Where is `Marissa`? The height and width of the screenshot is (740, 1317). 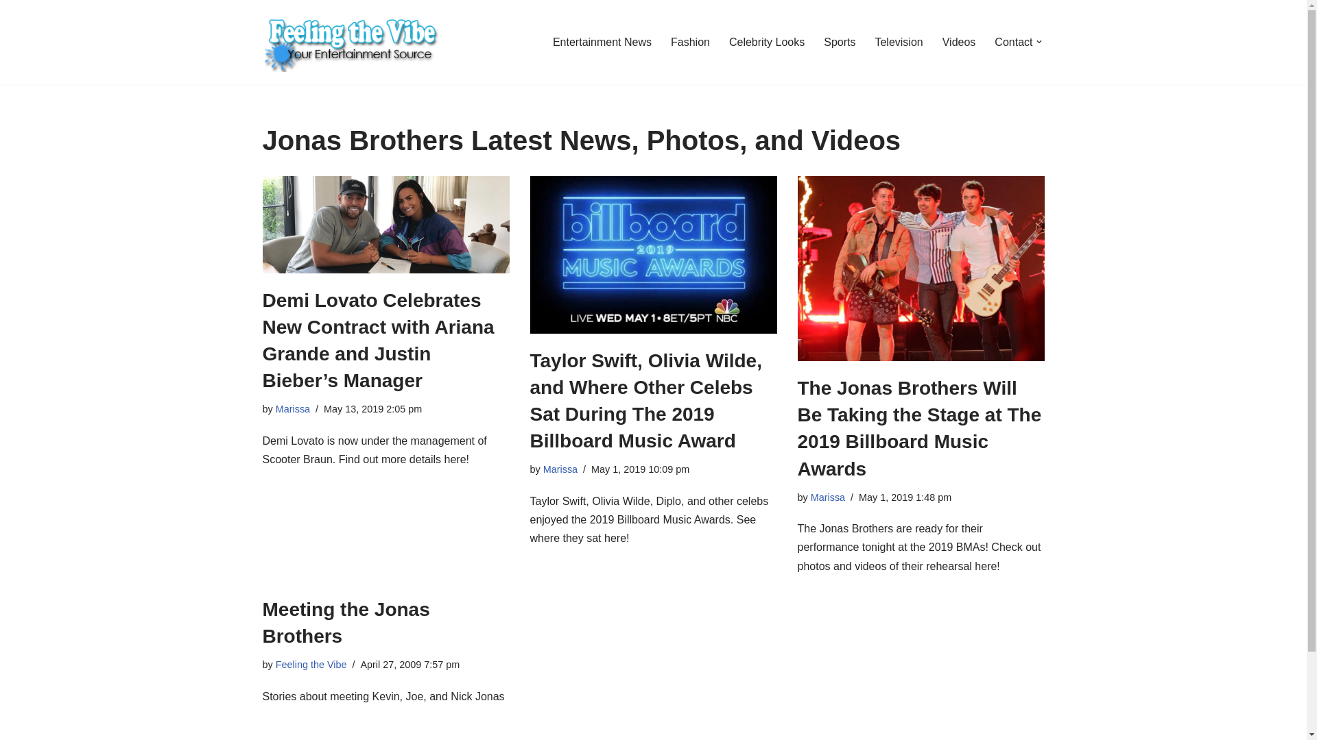
Marissa is located at coordinates (292, 408).